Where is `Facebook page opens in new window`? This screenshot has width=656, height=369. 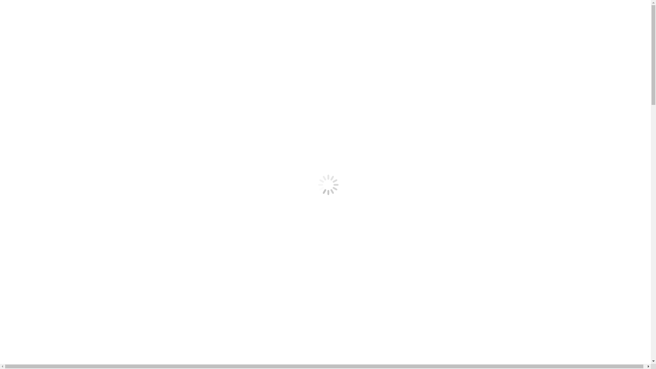
Facebook page opens in new window is located at coordinates (5, 38).